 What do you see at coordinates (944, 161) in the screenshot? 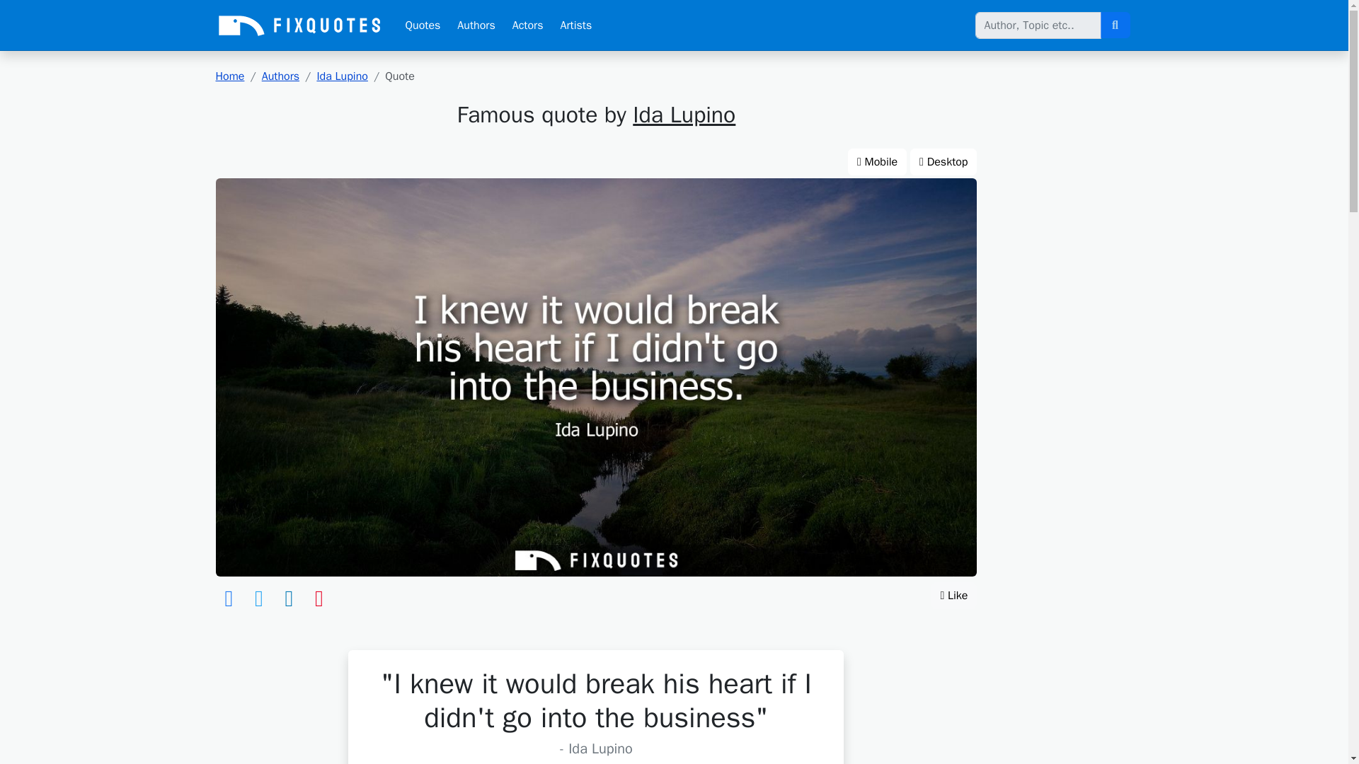
I see `Desktop` at bounding box center [944, 161].